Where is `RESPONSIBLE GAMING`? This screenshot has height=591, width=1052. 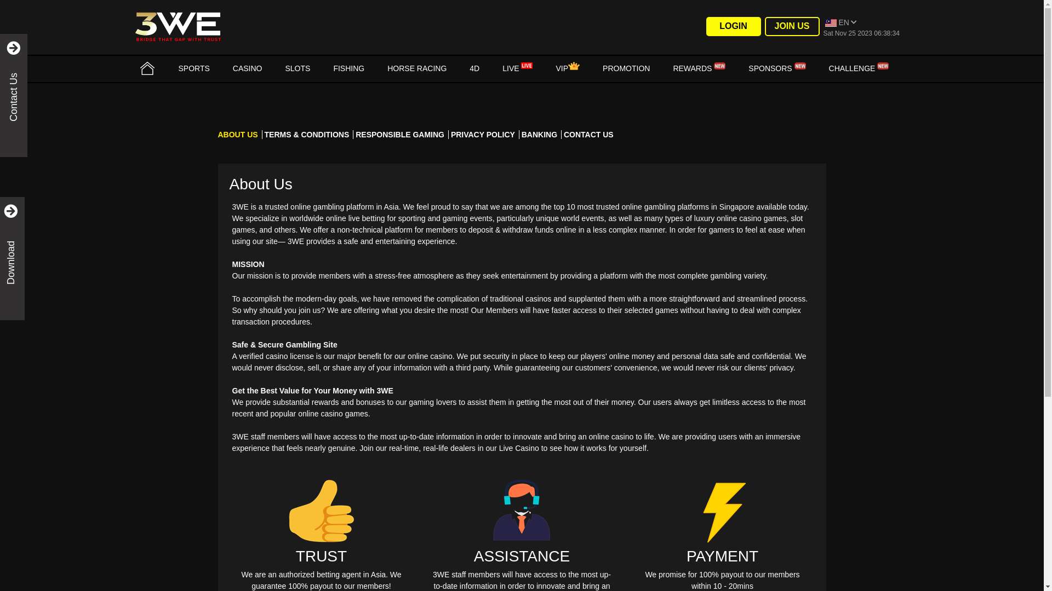 RESPONSIBLE GAMING is located at coordinates (402, 135).